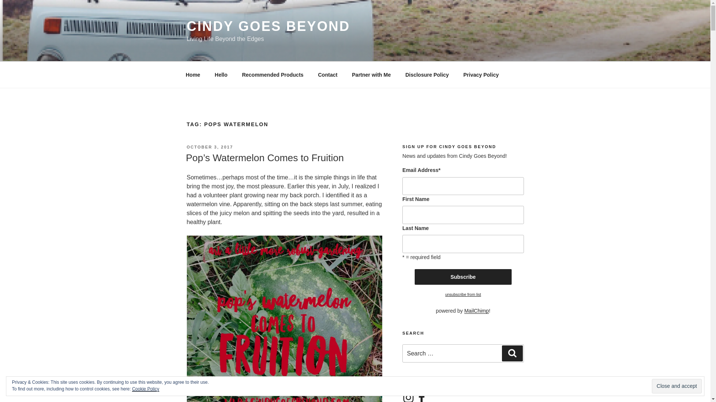  What do you see at coordinates (463, 277) in the screenshot?
I see `Subscribe` at bounding box center [463, 277].